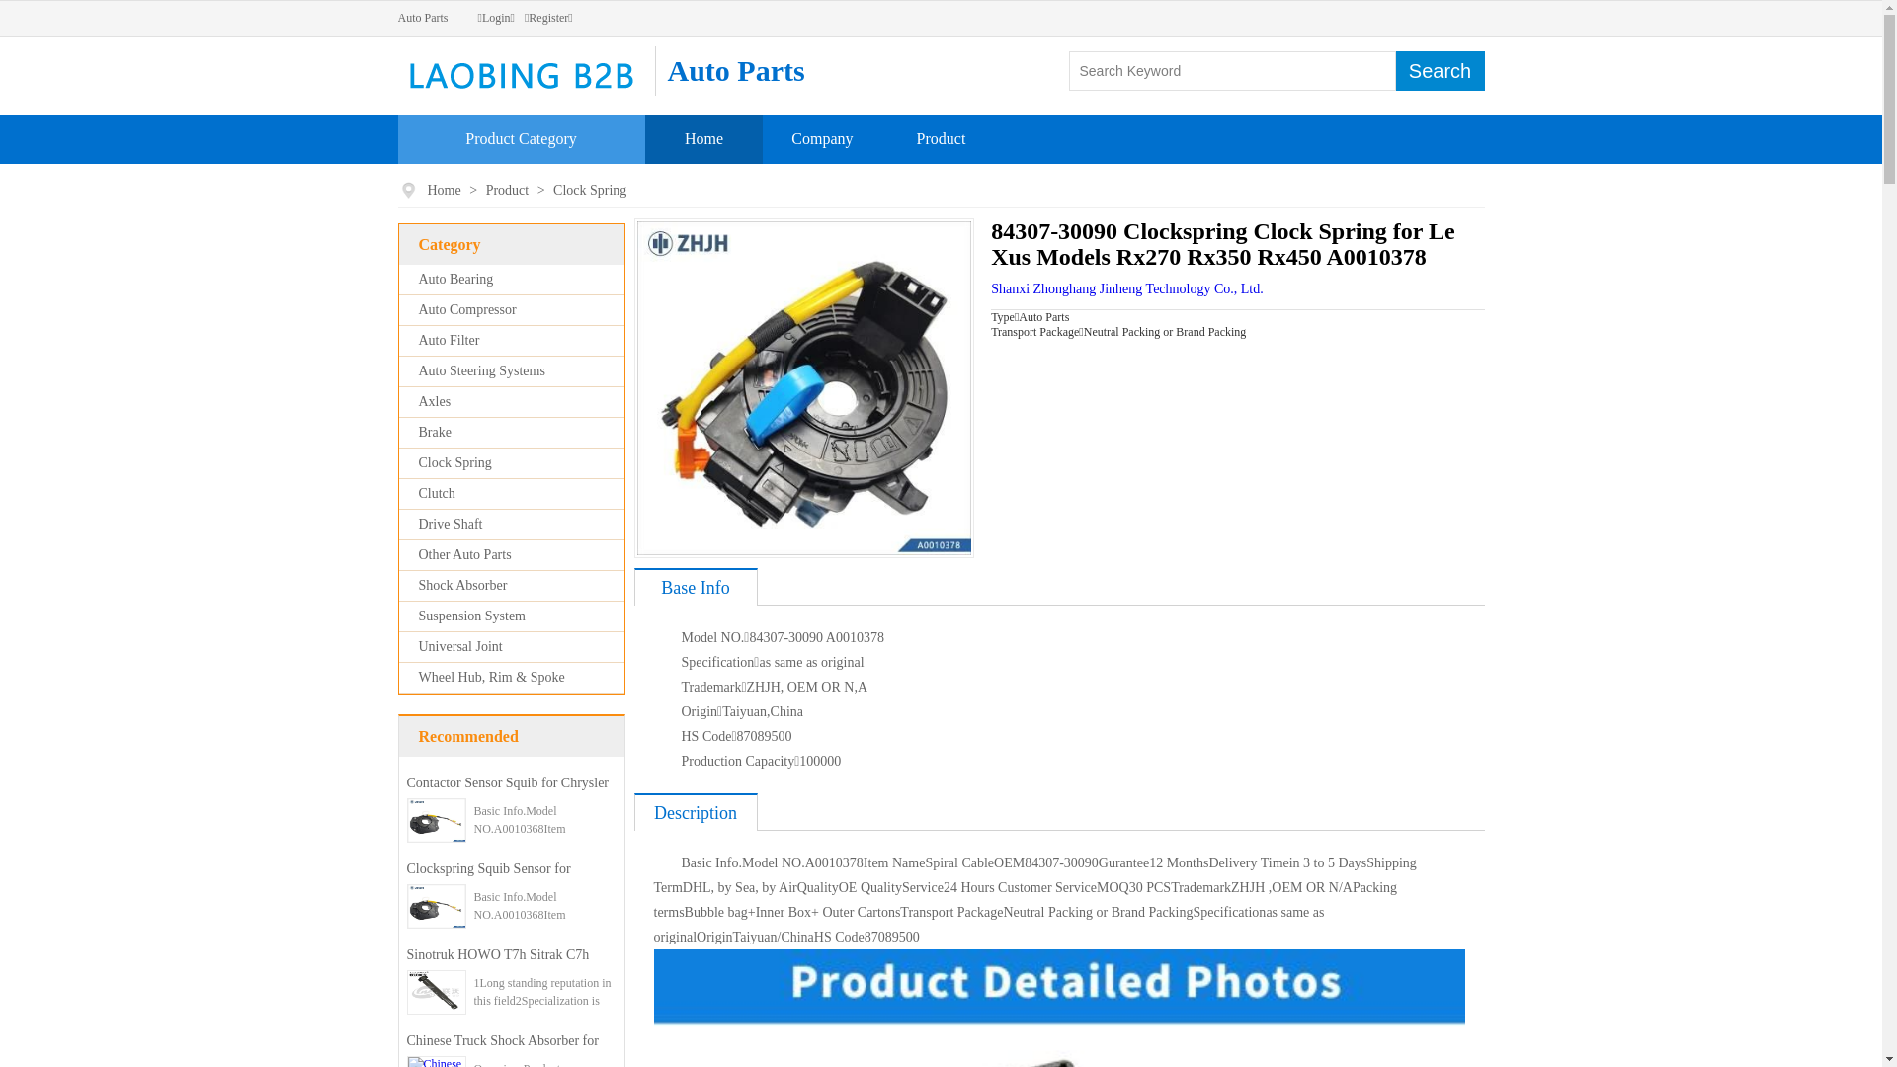  I want to click on Auto Filter, so click(450, 340).